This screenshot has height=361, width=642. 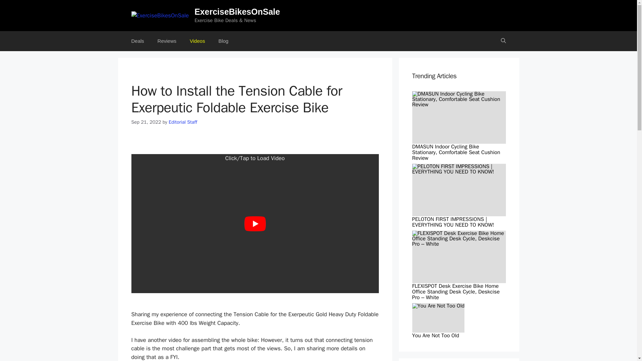 I want to click on Reviews, so click(x=167, y=41).